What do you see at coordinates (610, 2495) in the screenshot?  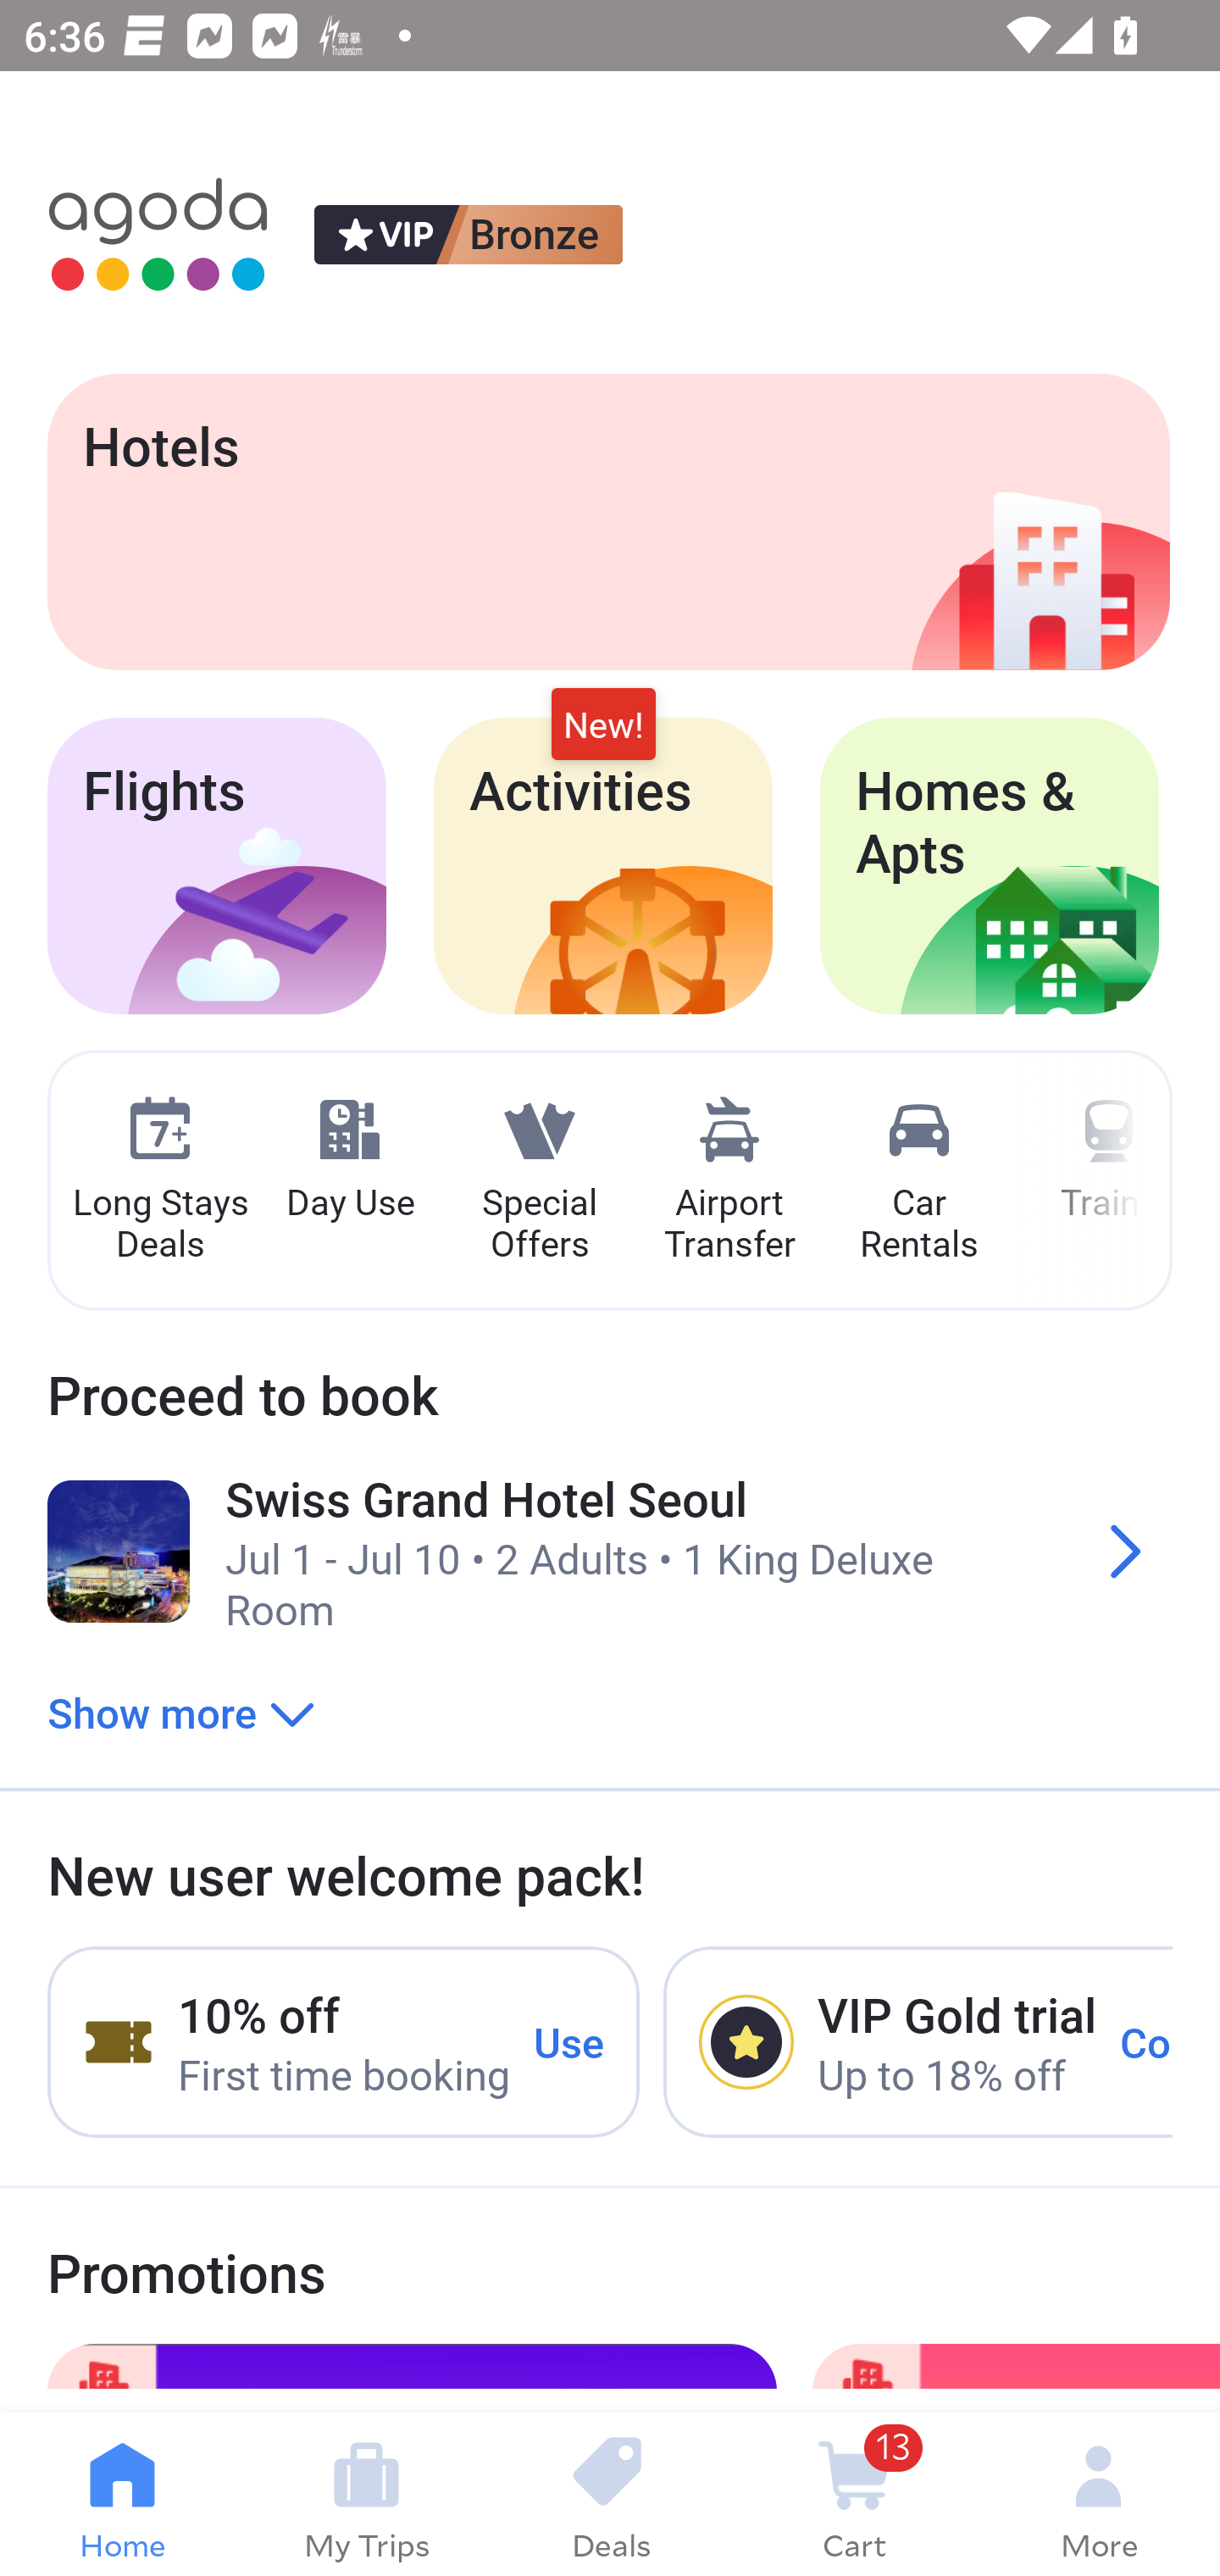 I see `Deals` at bounding box center [610, 2495].